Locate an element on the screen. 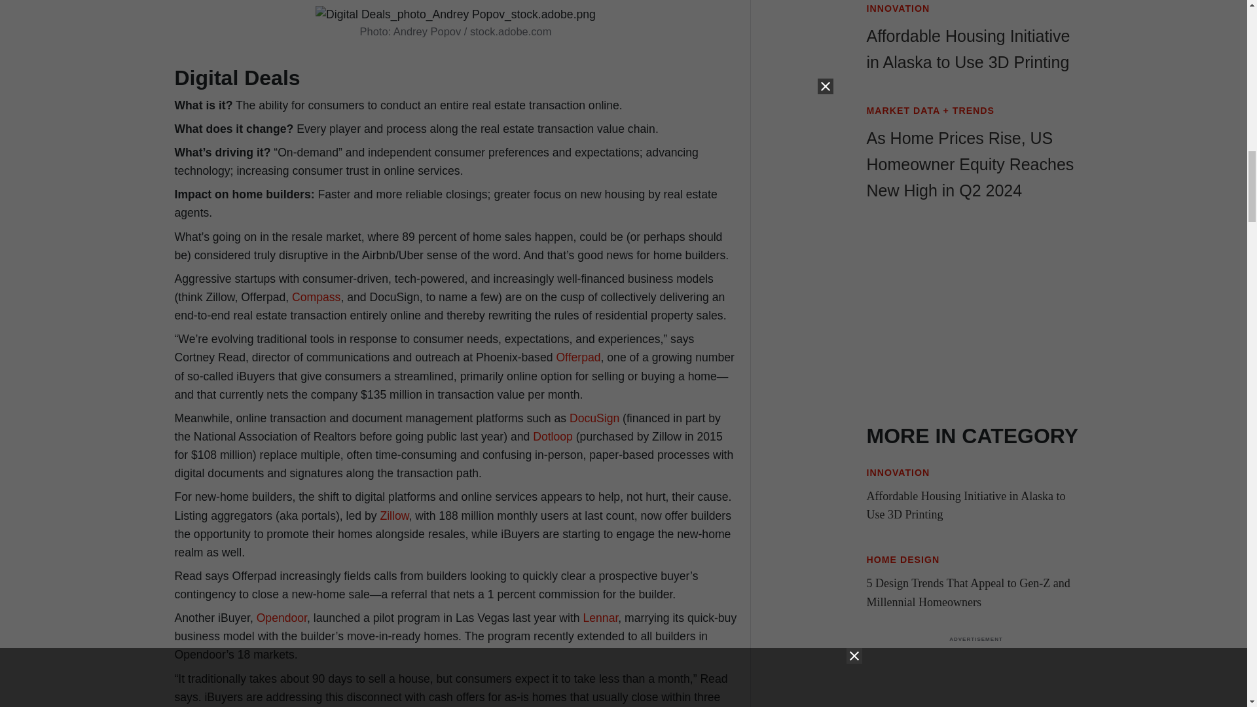 The image size is (1257, 707). Dotloop is located at coordinates (553, 436).